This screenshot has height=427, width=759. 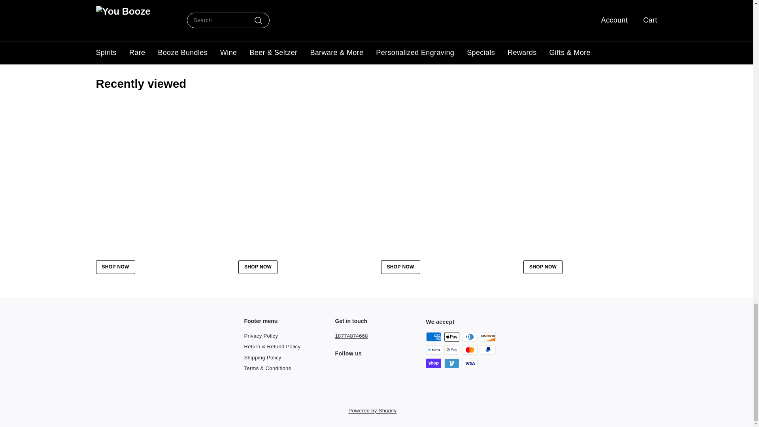 I want to click on Shop Pay, so click(x=433, y=363).